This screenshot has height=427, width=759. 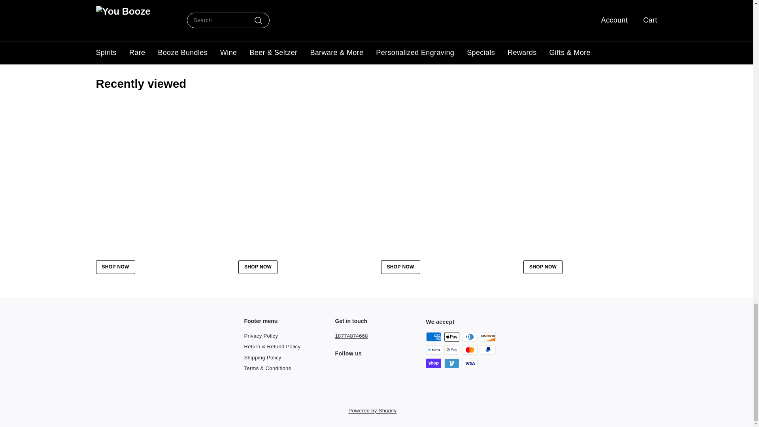 I want to click on Shop Pay, so click(x=433, y=363).